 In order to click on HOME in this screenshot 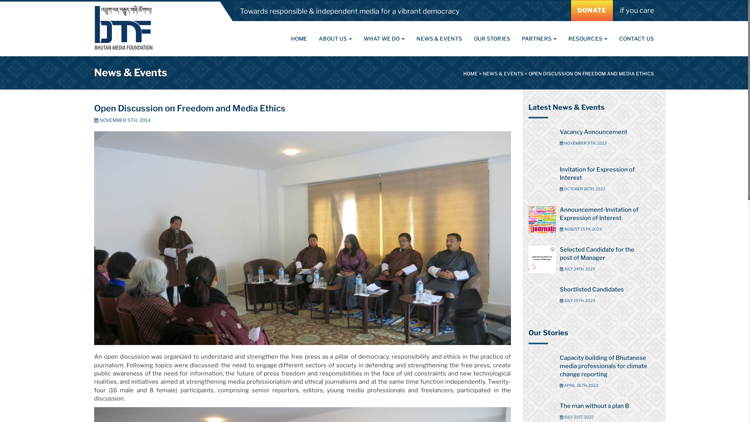, I will do `click(470, 73)`.